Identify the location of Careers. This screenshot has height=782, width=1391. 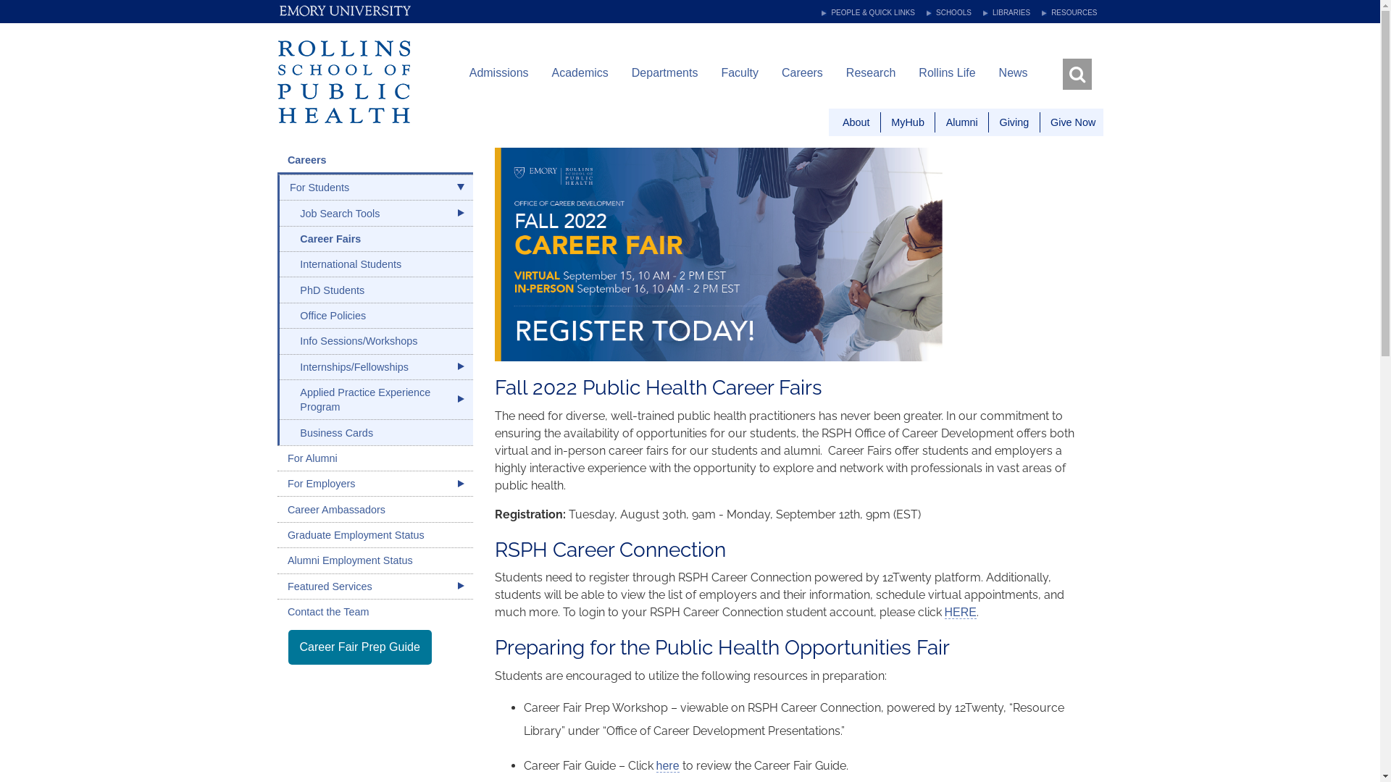
(375, 160).